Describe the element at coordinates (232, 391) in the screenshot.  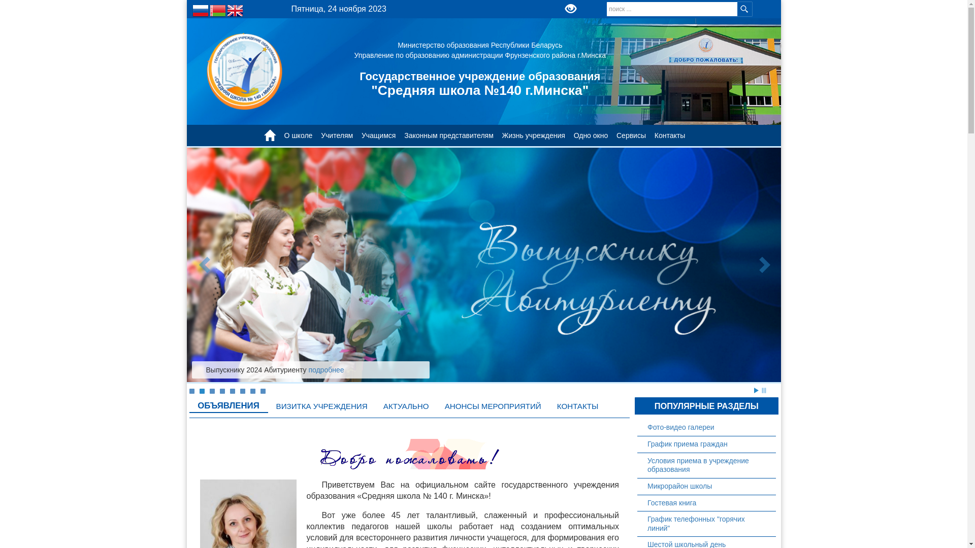
I see `5` at that location.